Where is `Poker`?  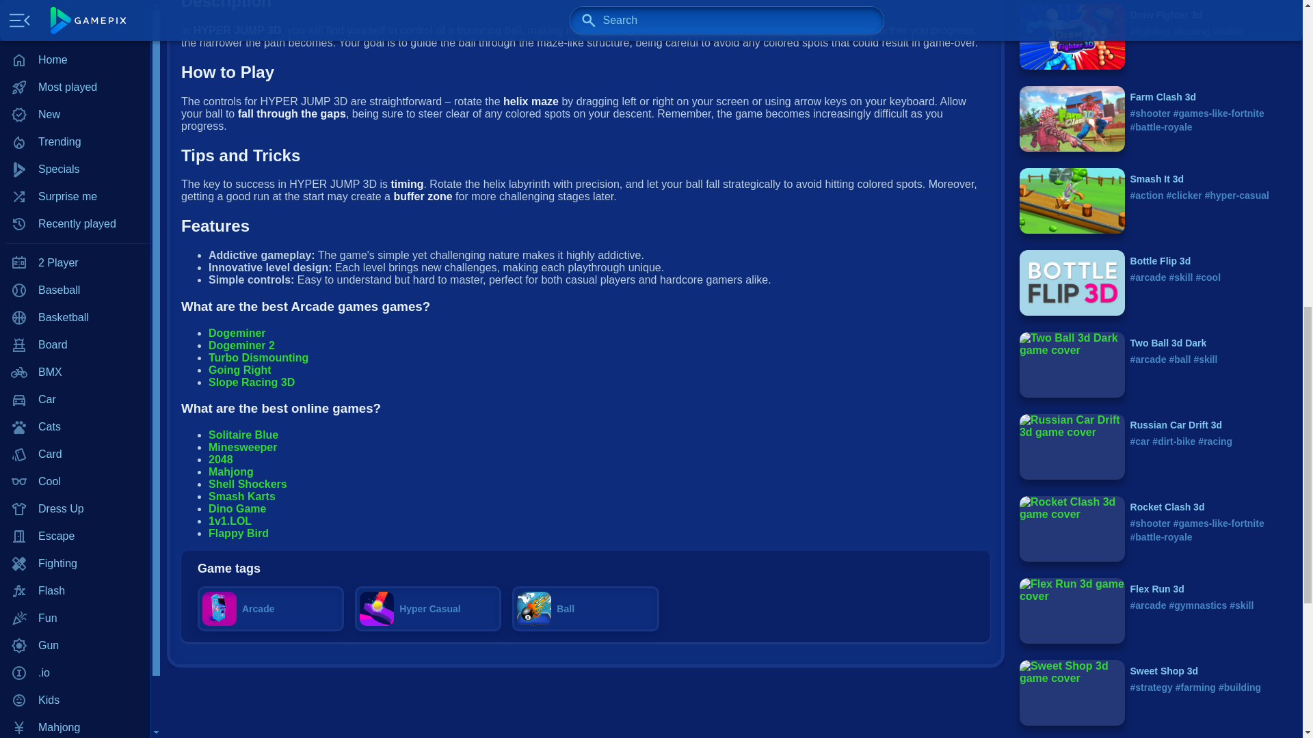
Poker is located at coordinates (75, 72).